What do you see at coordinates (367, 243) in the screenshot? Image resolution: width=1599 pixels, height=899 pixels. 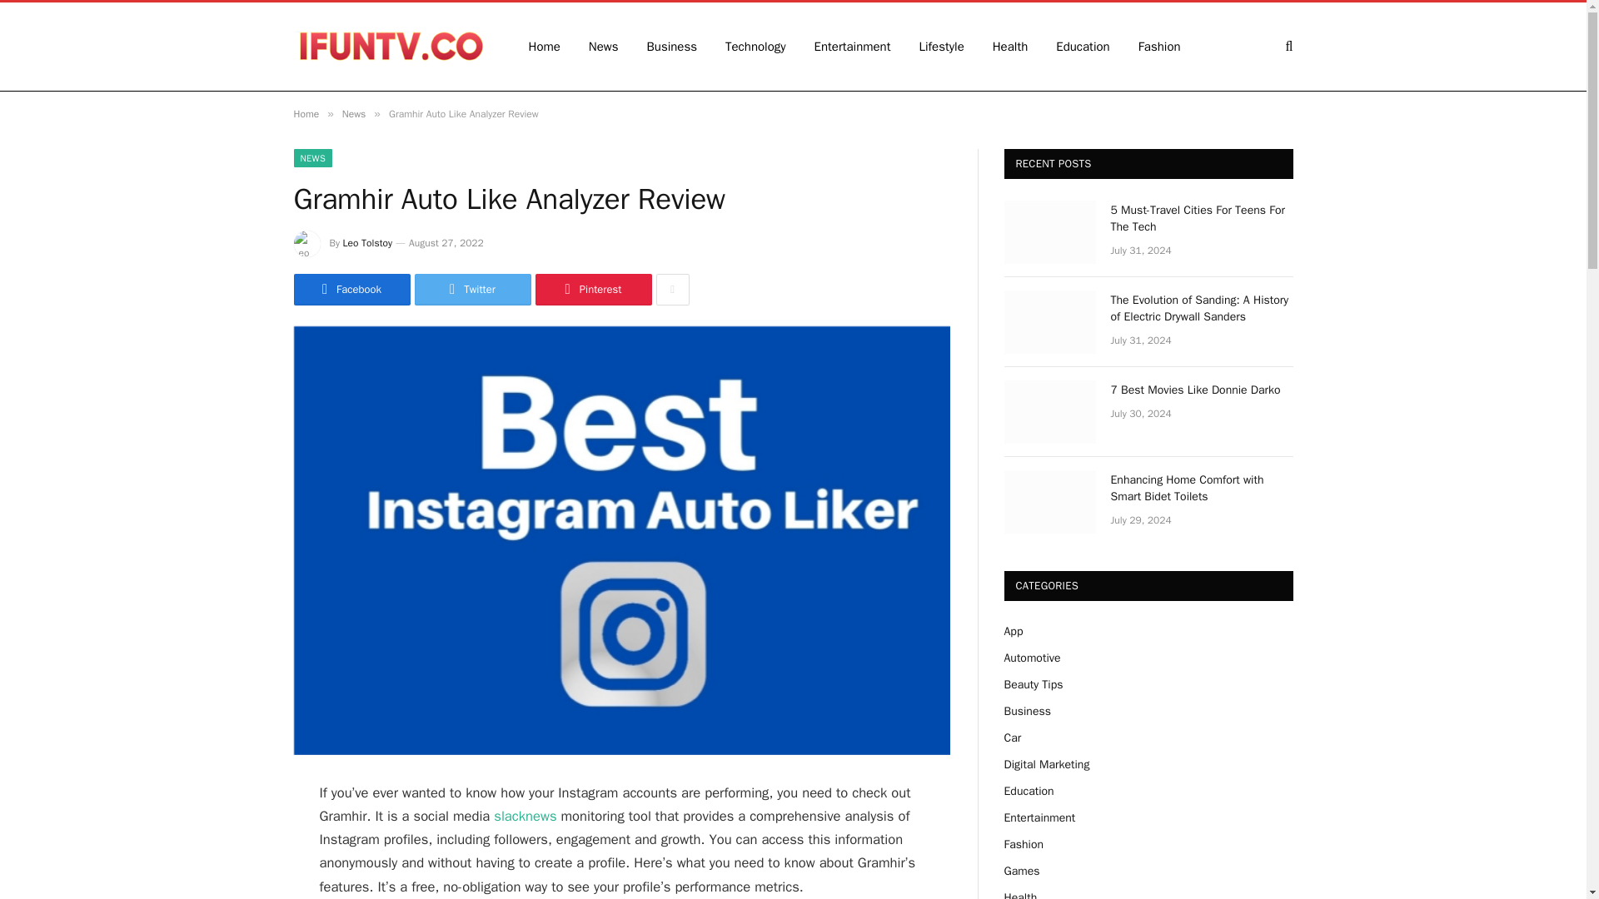 I see `Leo Tolstoy` at bounding box center [367, 243].